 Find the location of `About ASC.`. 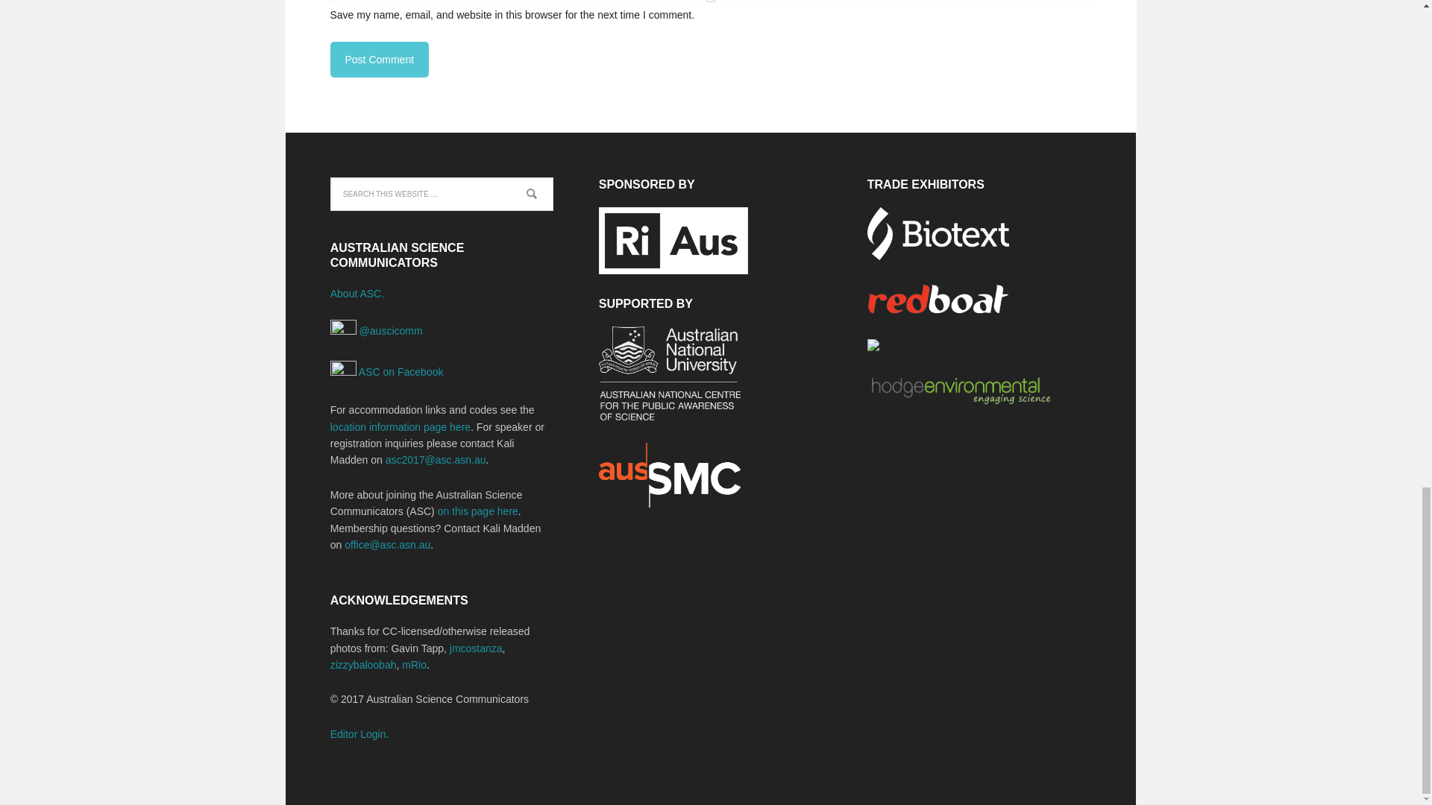

About ASC. is located at coordinates (357, 293).